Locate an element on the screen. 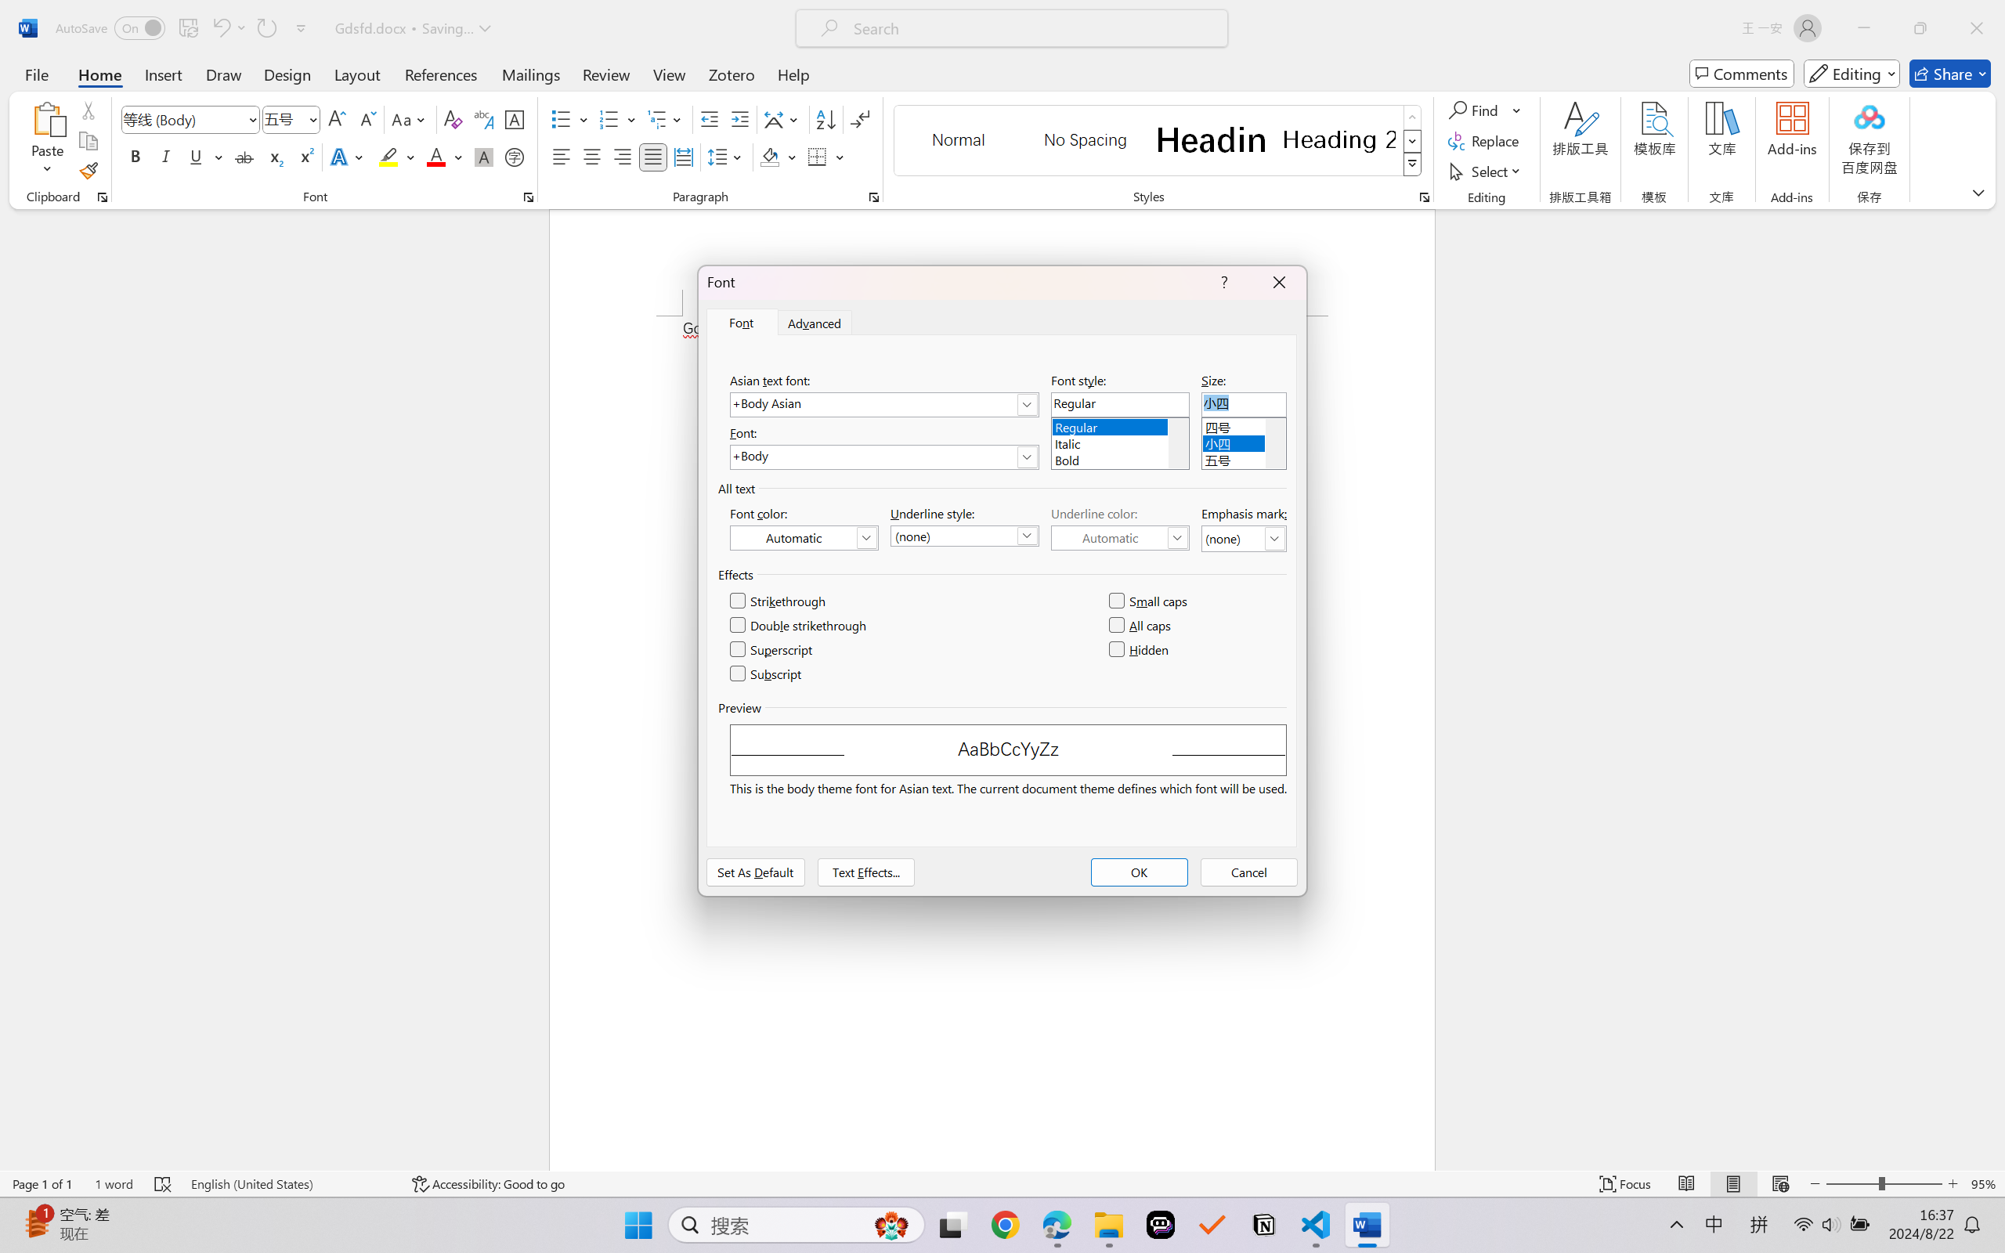 This screenshot has width=2005, height=1253. Regular is located at coordinates (1120, 424).